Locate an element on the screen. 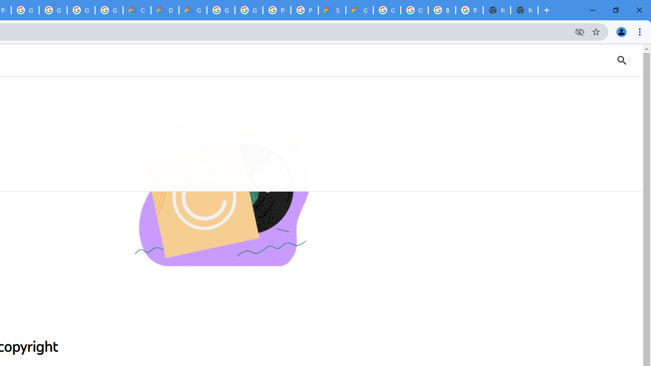 The width and height of the screenshot is (651, 366). Search is located at coordinates (635, 60).